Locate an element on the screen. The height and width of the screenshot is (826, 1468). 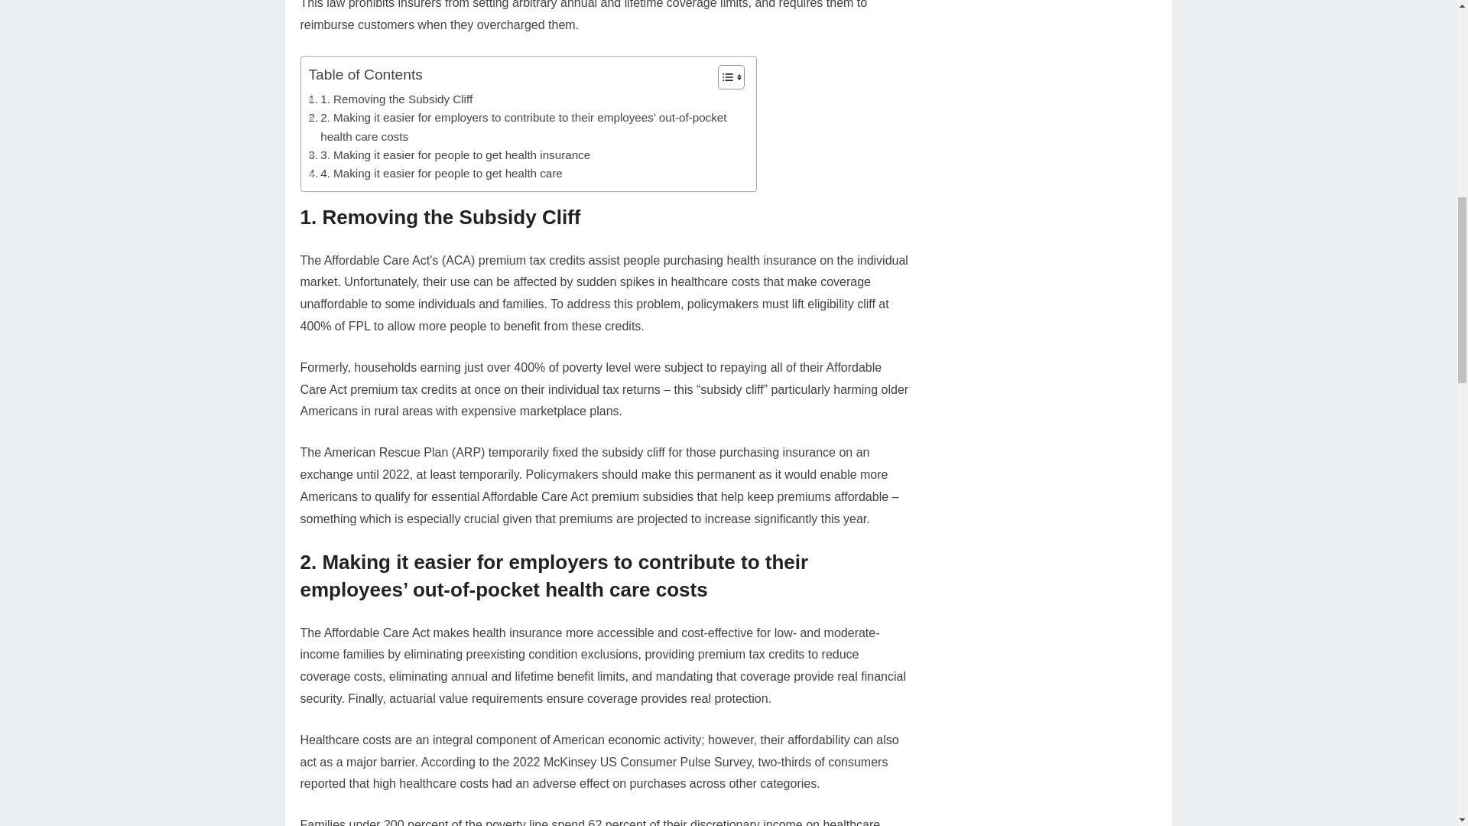
3. Making it easier for people to get health insurance is located at coordinates (450, 154).